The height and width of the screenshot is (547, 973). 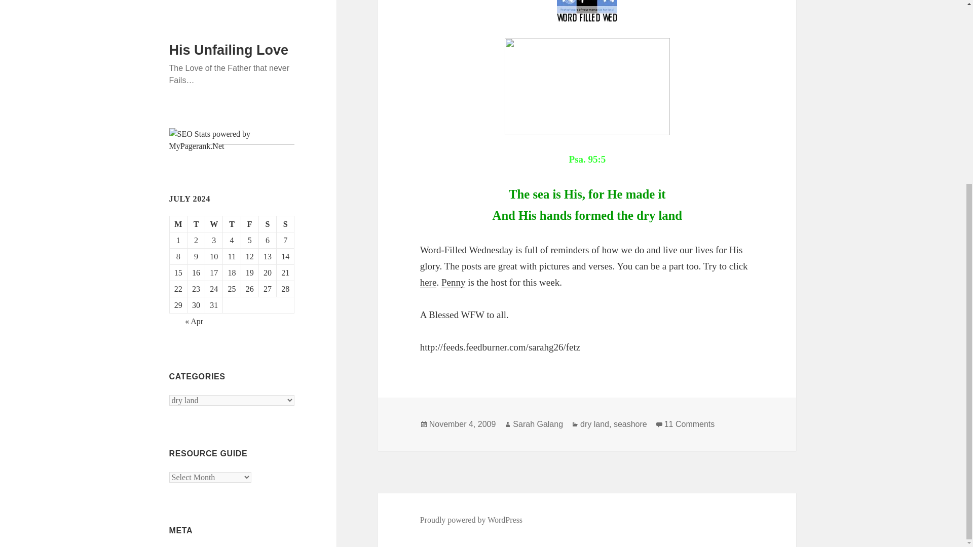 What do you see at coordinates (189, 422) in the screenshot?
I see `sourcecoder` at bounding box center [189, 422].